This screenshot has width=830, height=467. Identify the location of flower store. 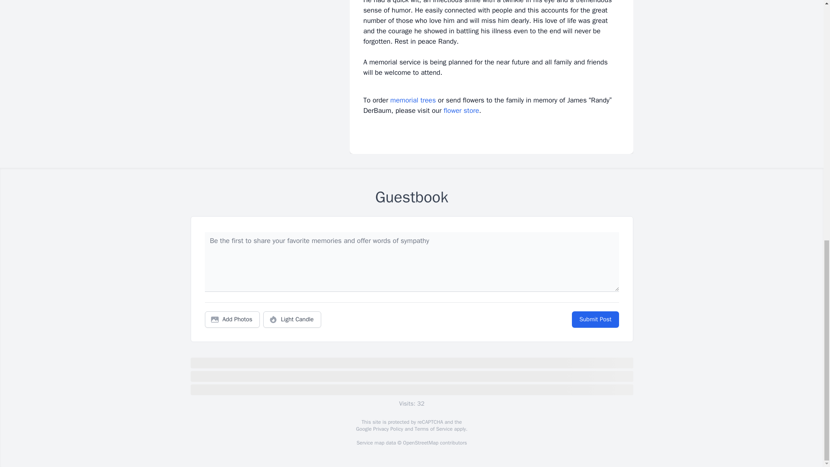
(461, 111).